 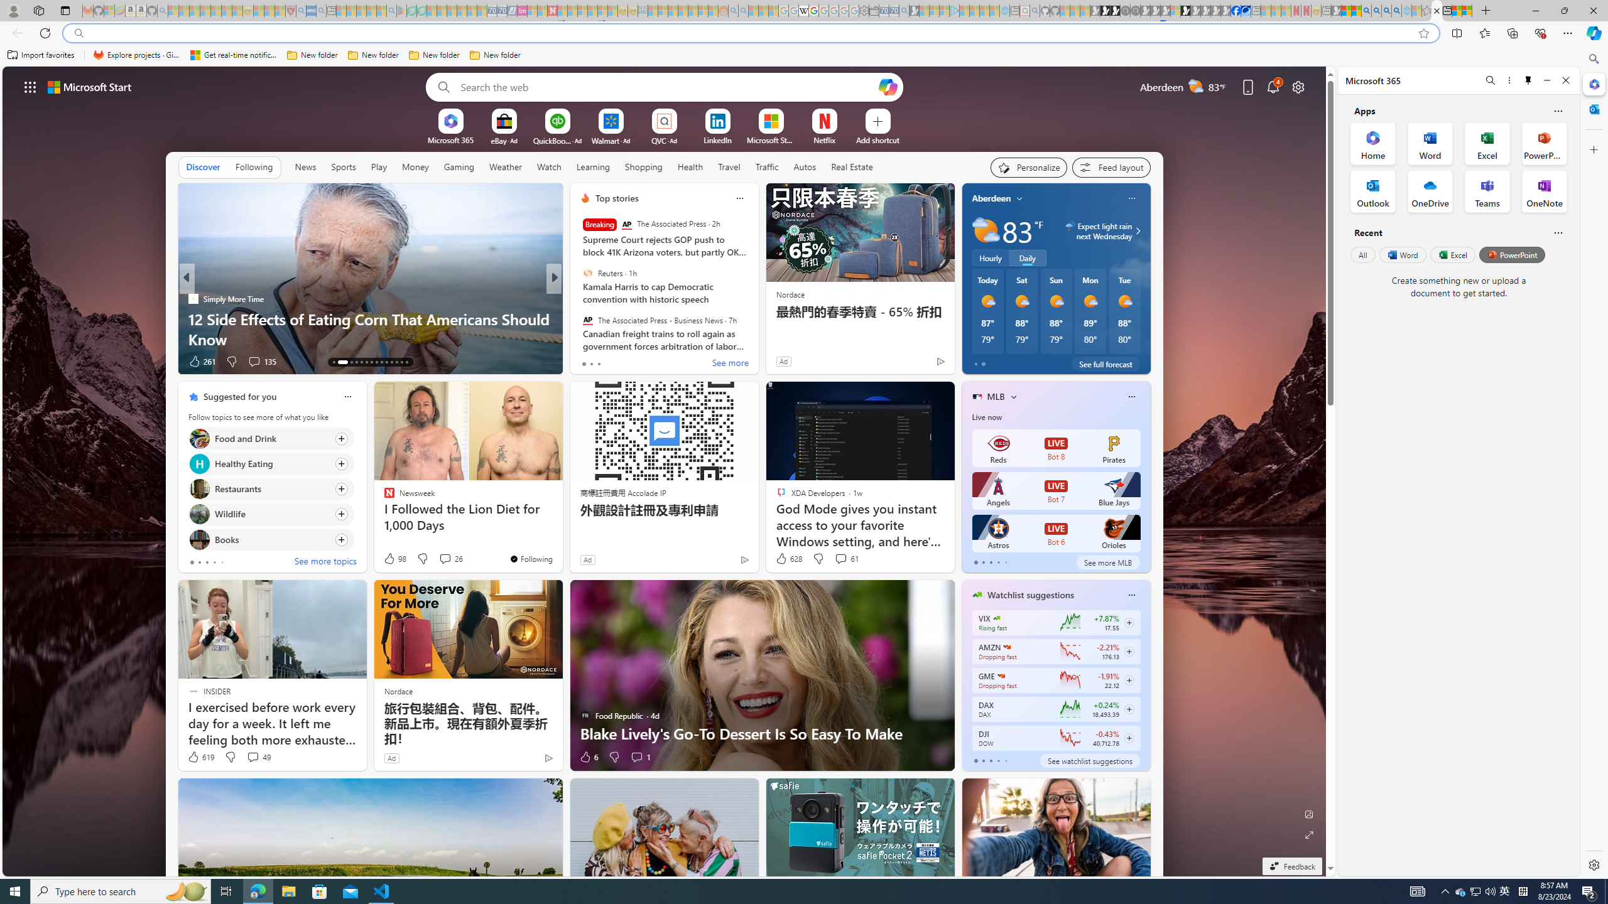 I want to click on 659 Like, so click(x=588, y=362).